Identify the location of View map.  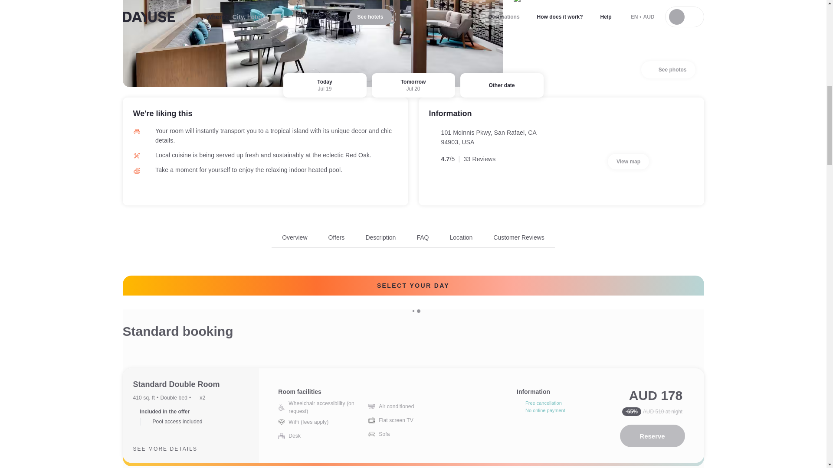
(295, 237).